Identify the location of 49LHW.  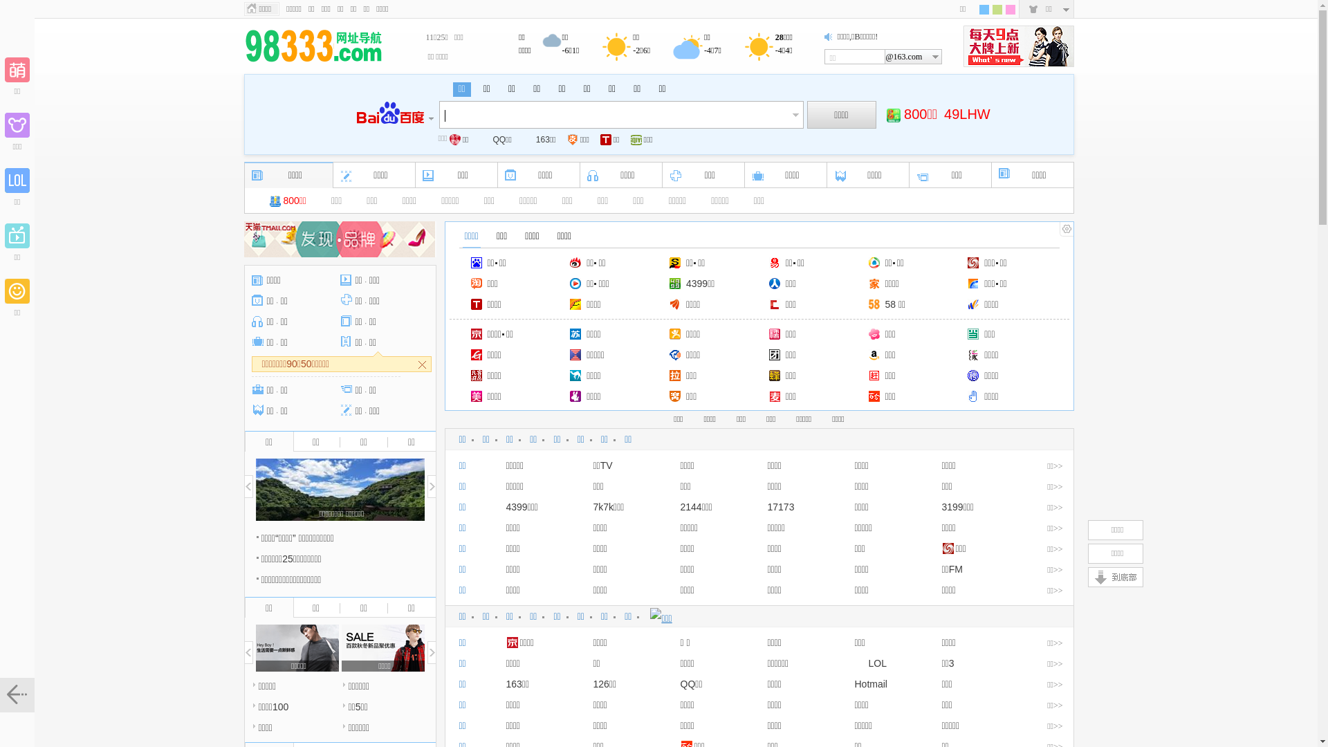
(967, 114).